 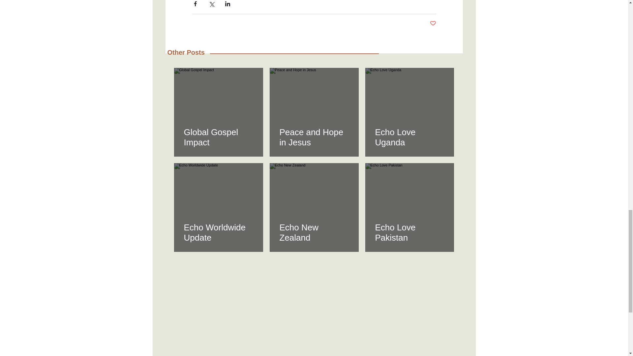 What do you see at coordinates (409, 232) in the screenshot?
I see `Echo Love Pakistan` at bounding box center [409, 232].